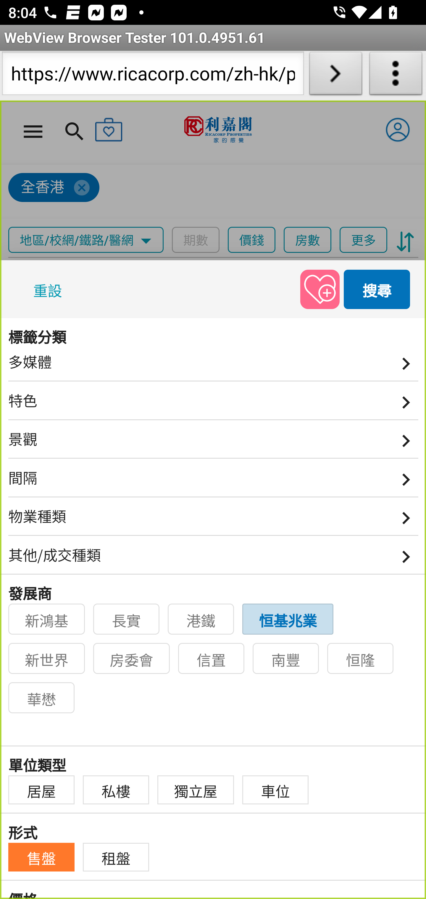 This screenshot has width=426, height=899. What do you see at coordinates (50, 289) in the screenshot?
I see `重設` at bounding box center [50, 289].